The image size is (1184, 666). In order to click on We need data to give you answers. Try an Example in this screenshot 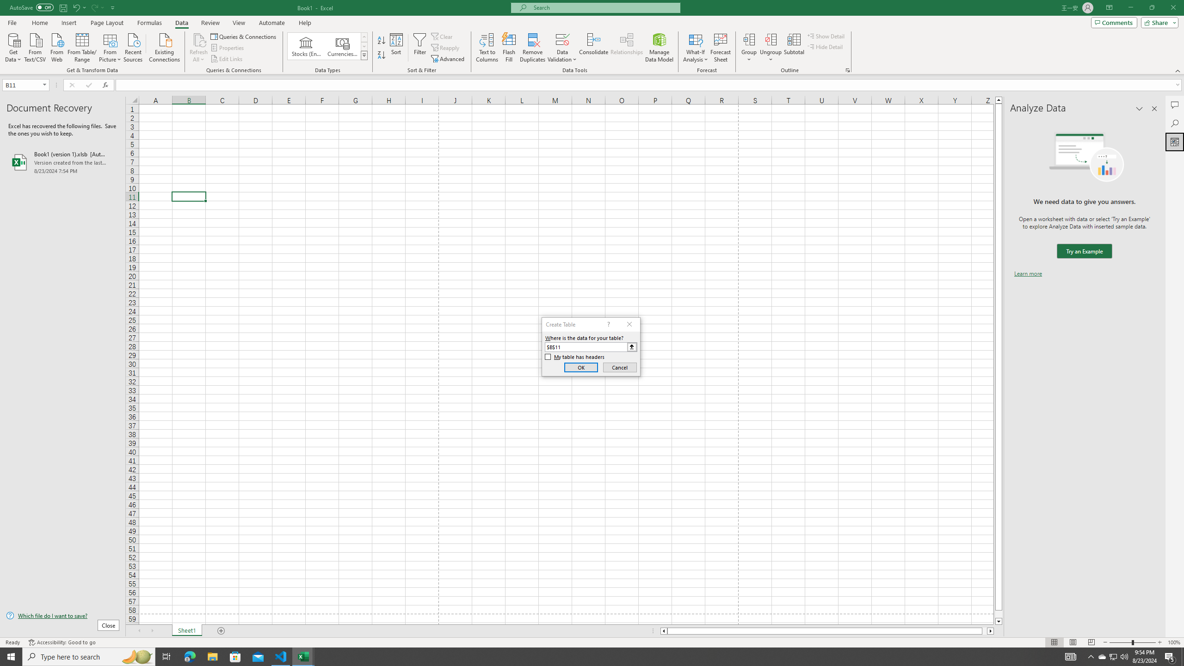, I will do `click(1084, 252)`.